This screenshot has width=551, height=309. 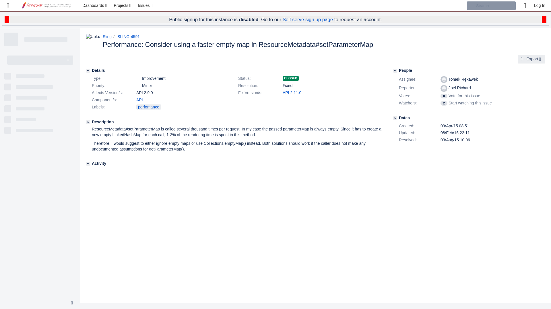 I want to click on Search for issues and view recent issues, so click(x=146, y=6).